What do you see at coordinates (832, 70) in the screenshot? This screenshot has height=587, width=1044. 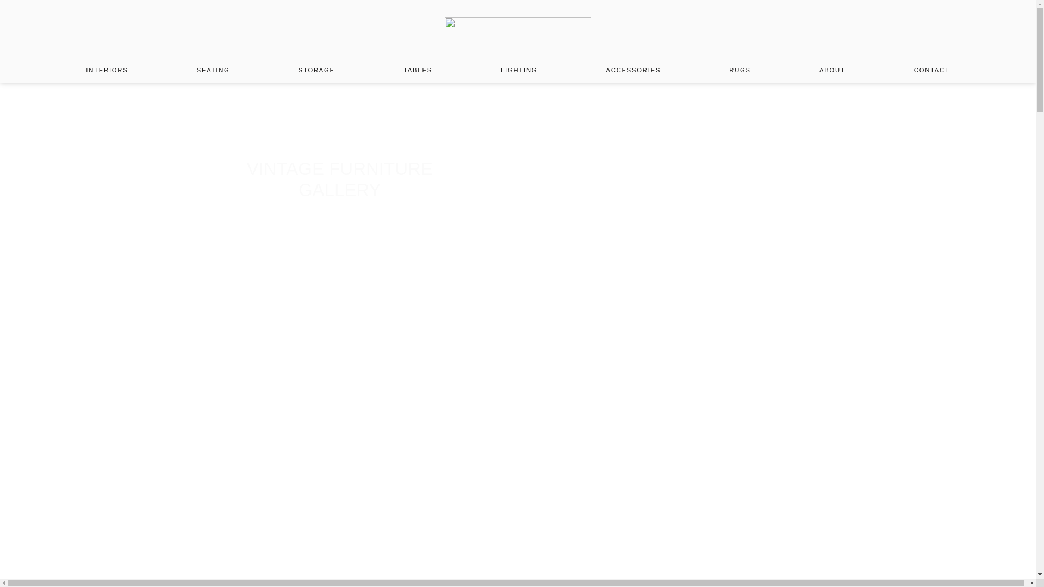 I see `ABOUT` at bounding box center [832, 70].